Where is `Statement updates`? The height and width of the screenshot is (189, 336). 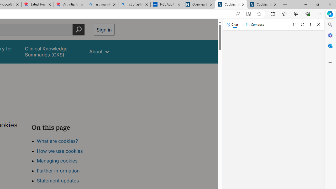
Statement updates is located at coordinates (58, 181).